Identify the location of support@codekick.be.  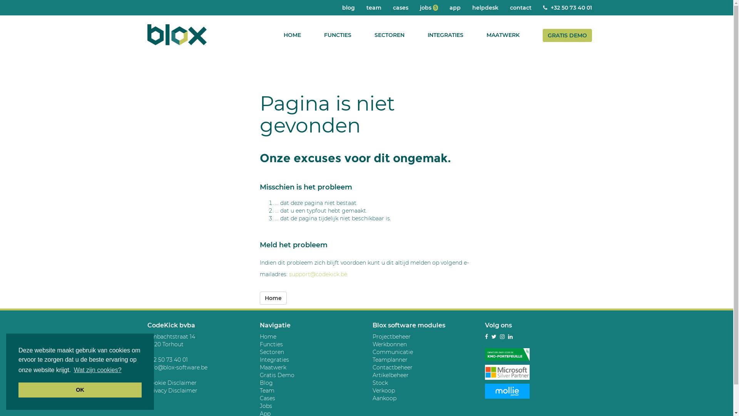
(318, 274).